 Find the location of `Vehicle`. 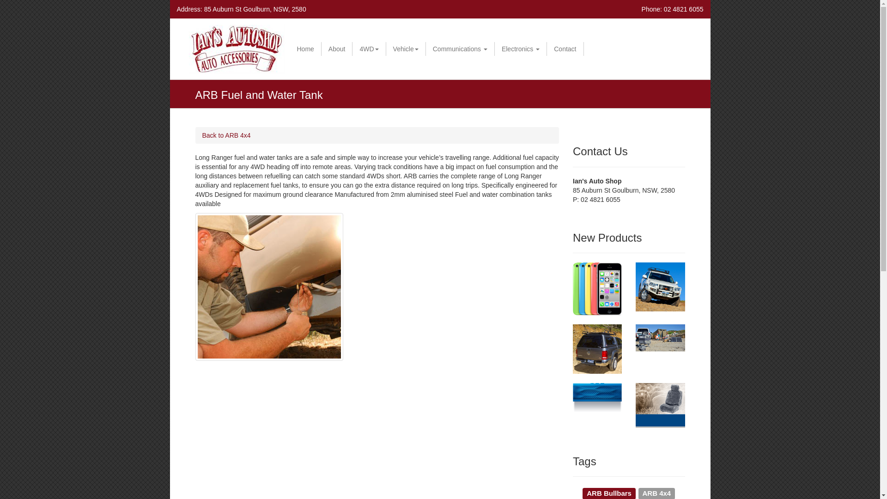

Vehicle is located at coordinates (406, 49).